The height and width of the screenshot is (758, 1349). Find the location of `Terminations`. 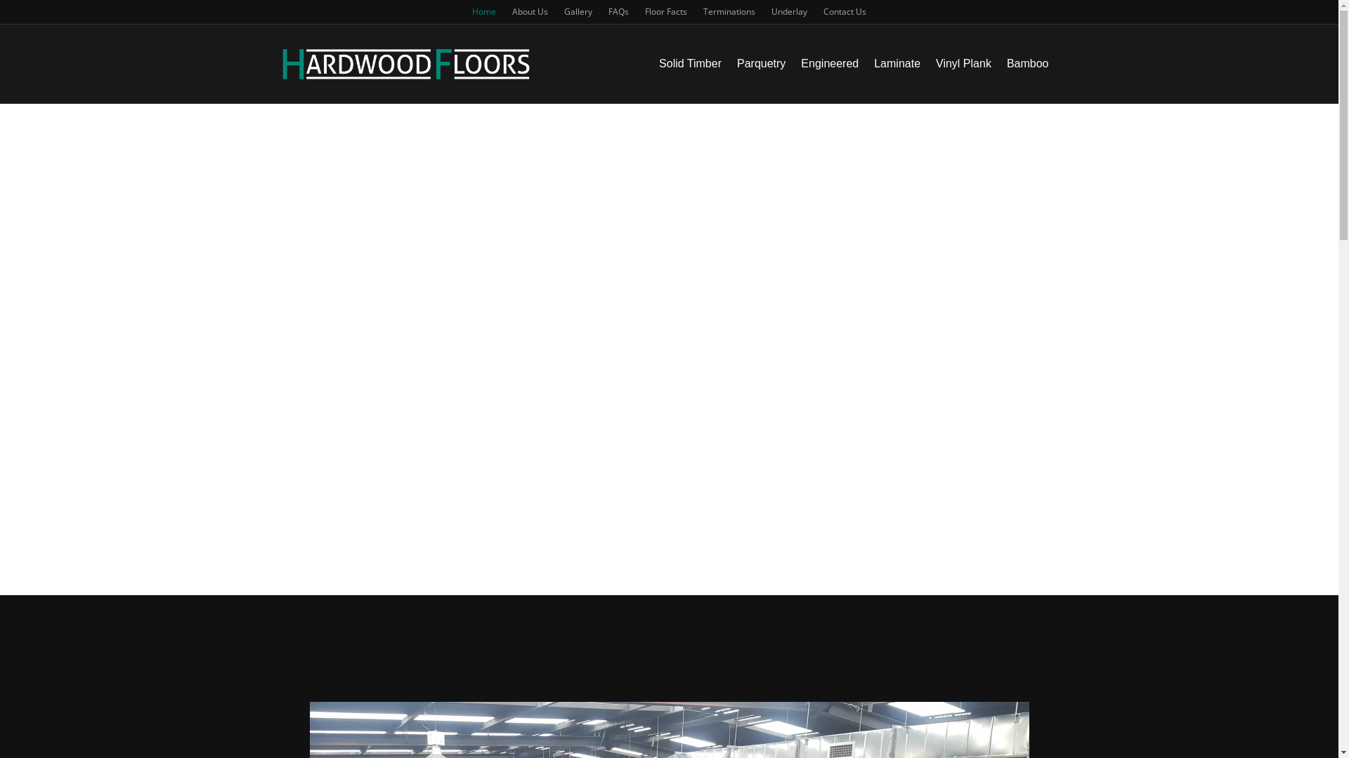

Terminations is located at coordinates (729, 12).